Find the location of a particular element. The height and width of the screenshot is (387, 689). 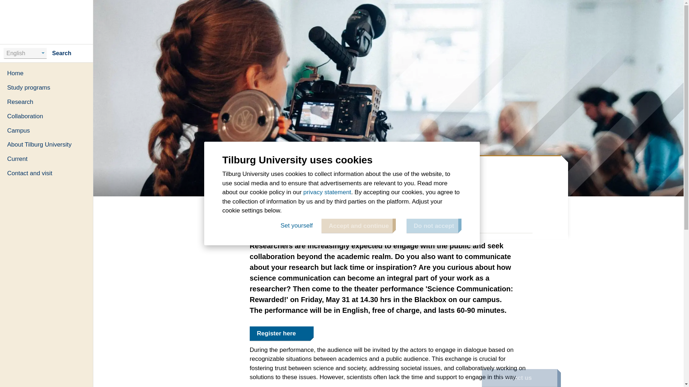

Home is located at coordinates (227, 166).